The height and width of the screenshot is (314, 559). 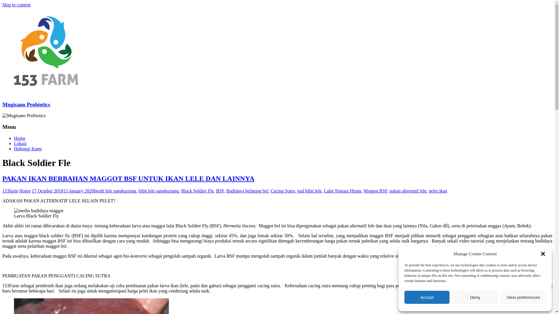 I want to click on Lokasi, so click(x=20, y=144).